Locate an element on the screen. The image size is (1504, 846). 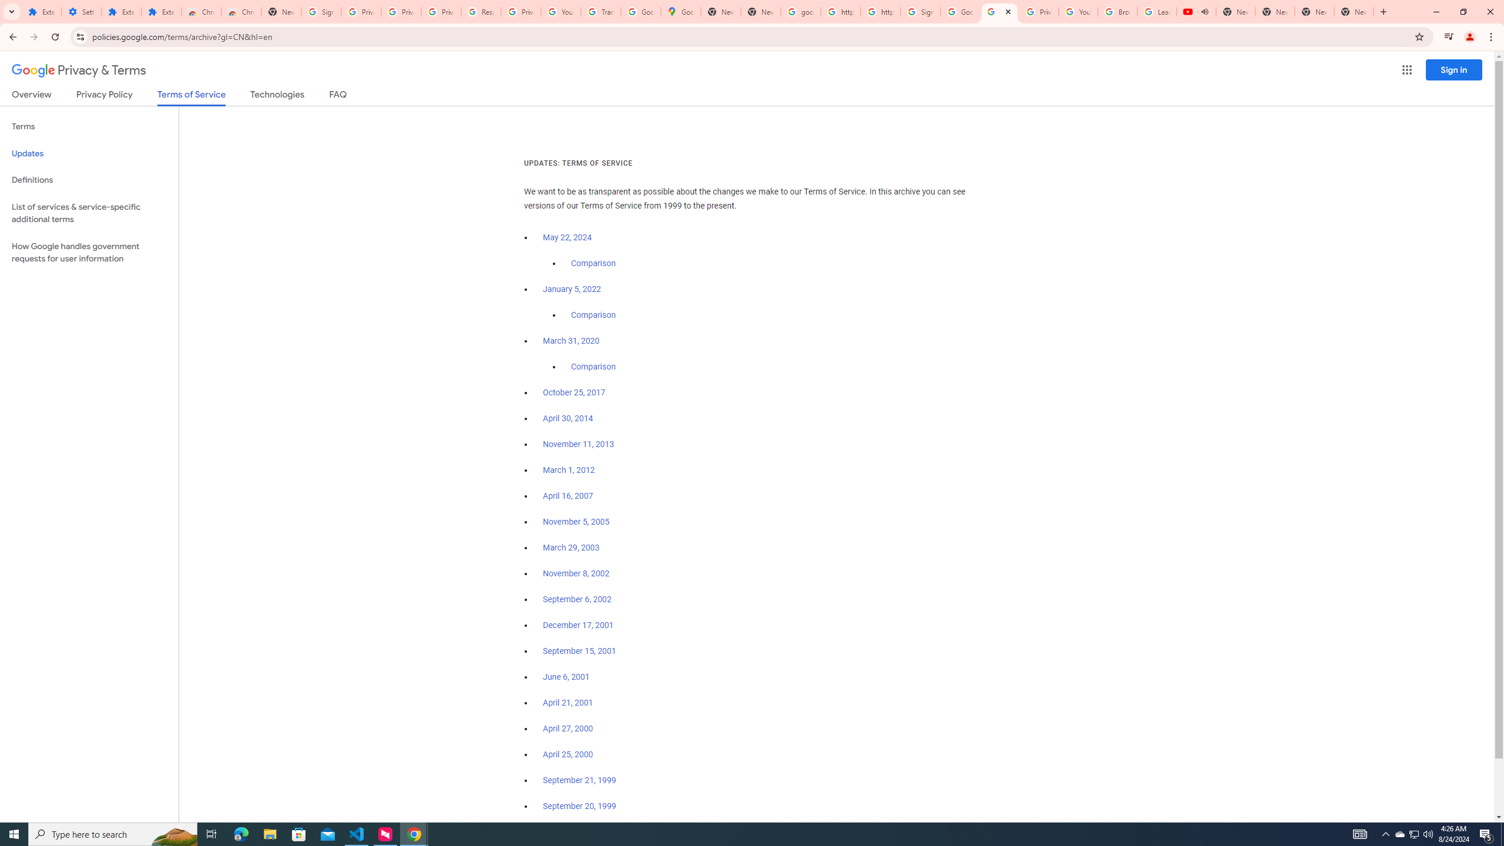
YouTube is located at coordinates (1079, 12).